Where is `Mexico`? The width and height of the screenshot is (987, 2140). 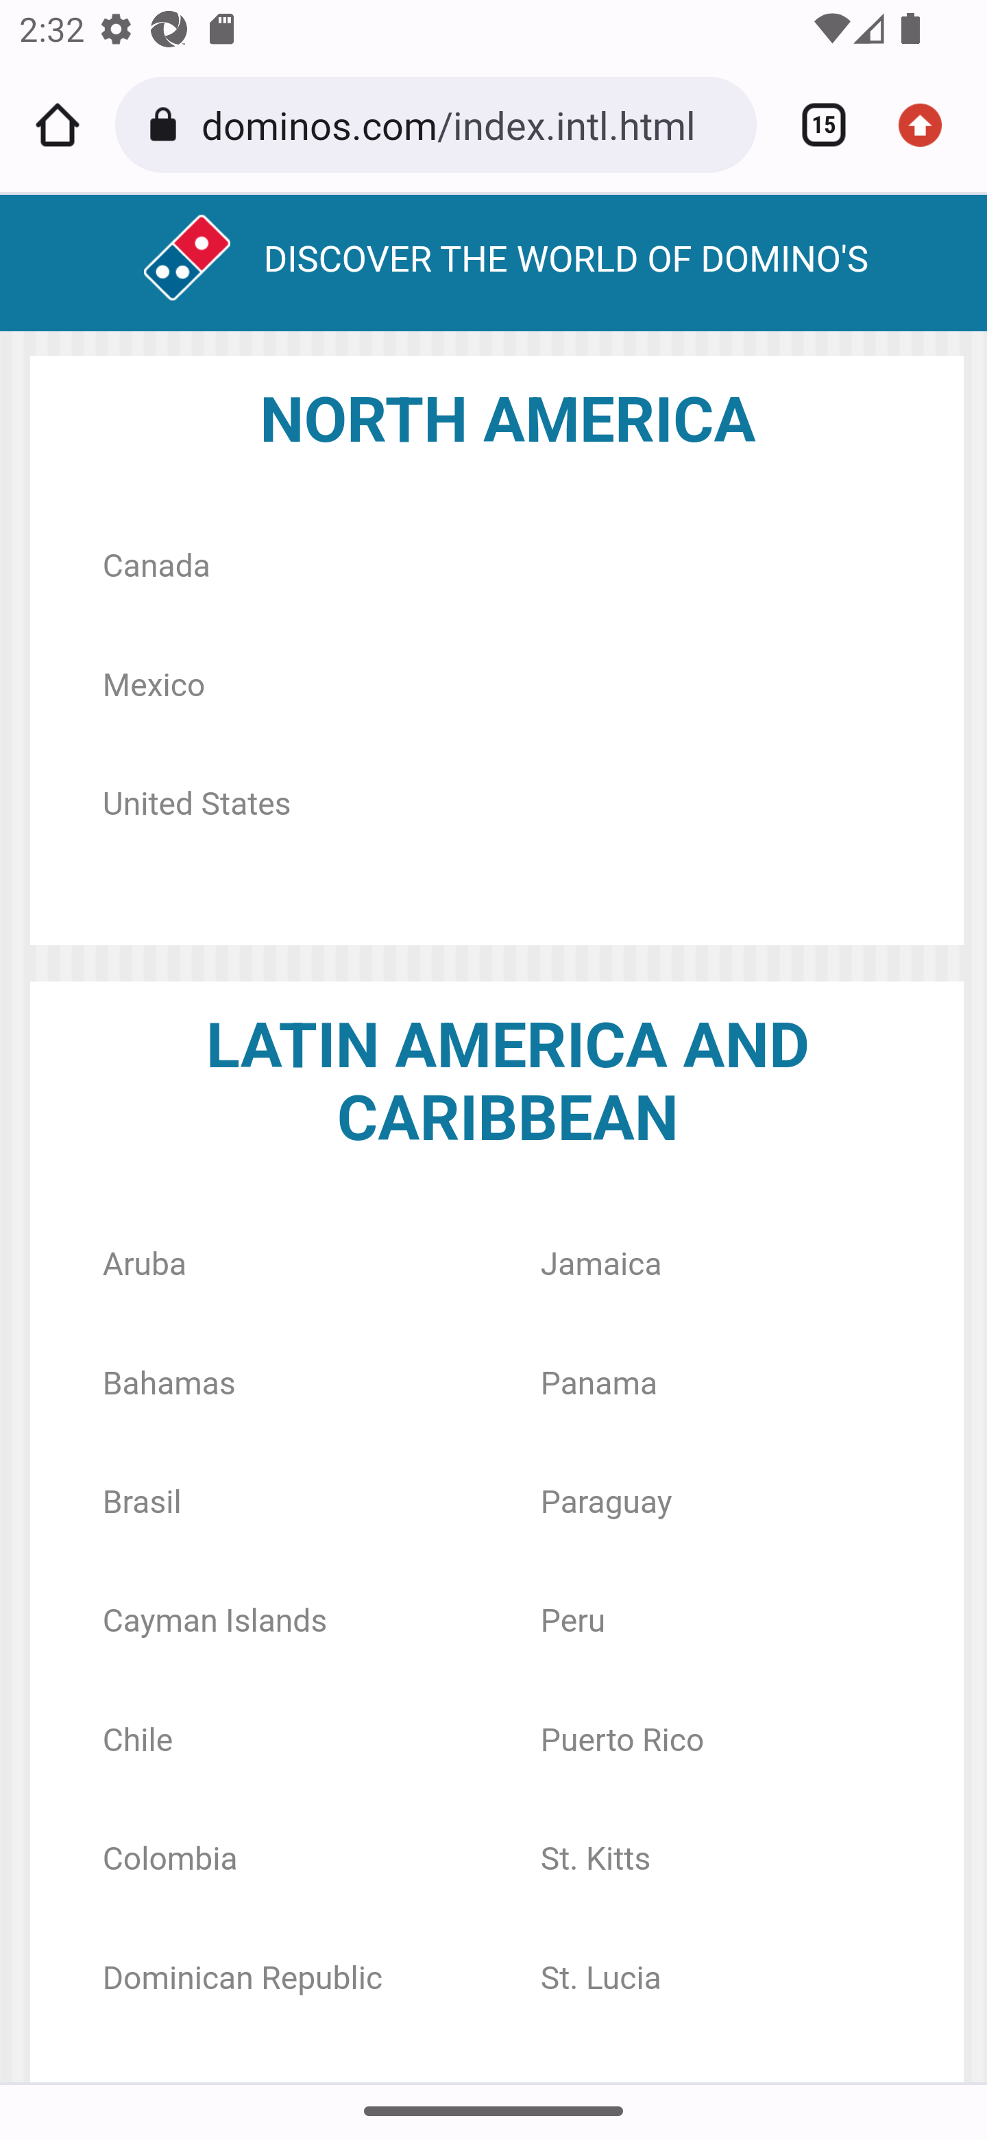
Mexico is located at coordinates (153, 686).